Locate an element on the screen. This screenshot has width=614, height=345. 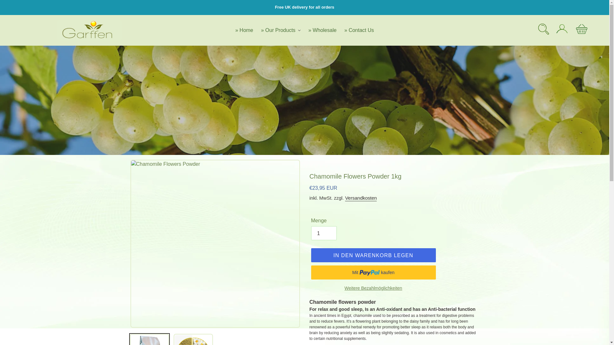
Free UK delivery for all orders is located at coordinates (304, 7).